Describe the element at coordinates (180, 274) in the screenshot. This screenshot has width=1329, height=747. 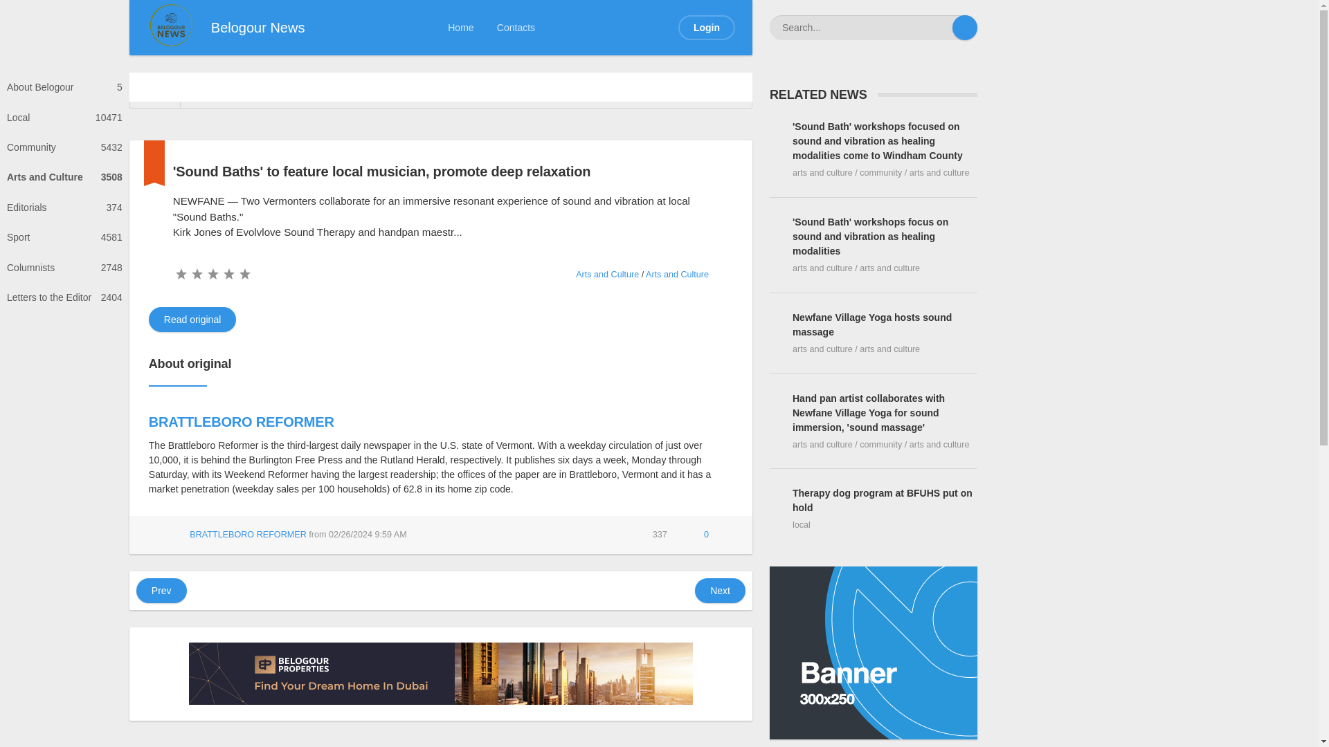
I see `Contacts` at that location.